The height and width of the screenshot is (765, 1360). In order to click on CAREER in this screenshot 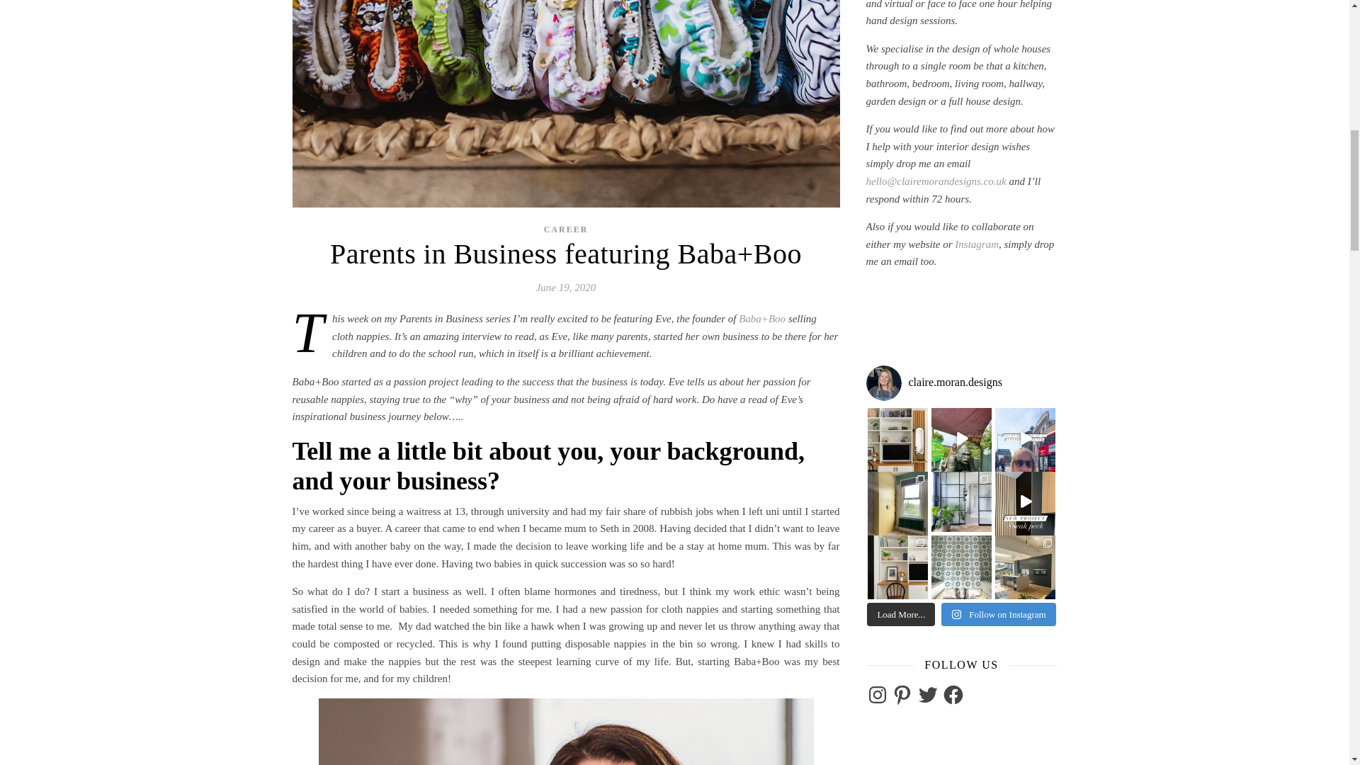, I will do `click(567, 229)`.